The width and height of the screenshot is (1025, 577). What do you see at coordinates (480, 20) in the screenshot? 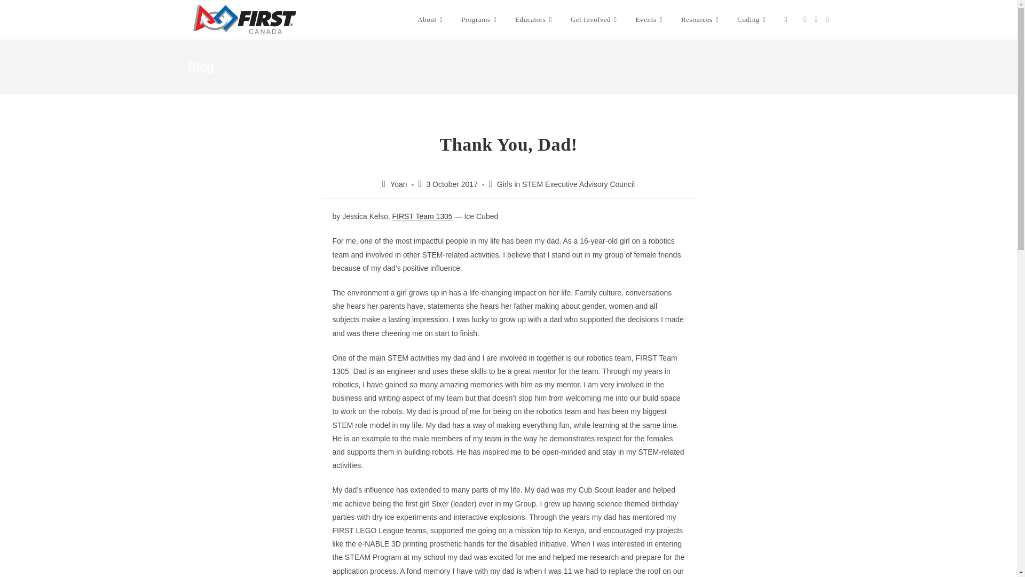
I see `Programs` at bounding box center [480, 20].